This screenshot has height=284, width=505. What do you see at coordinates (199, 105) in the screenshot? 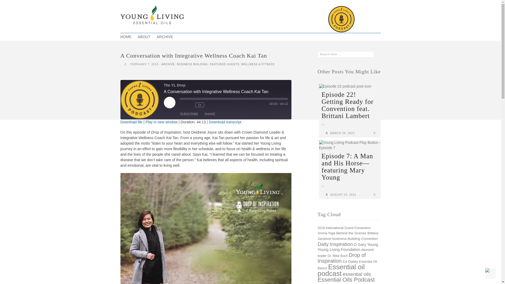
I see `1x` at bounding box center [199, 105].